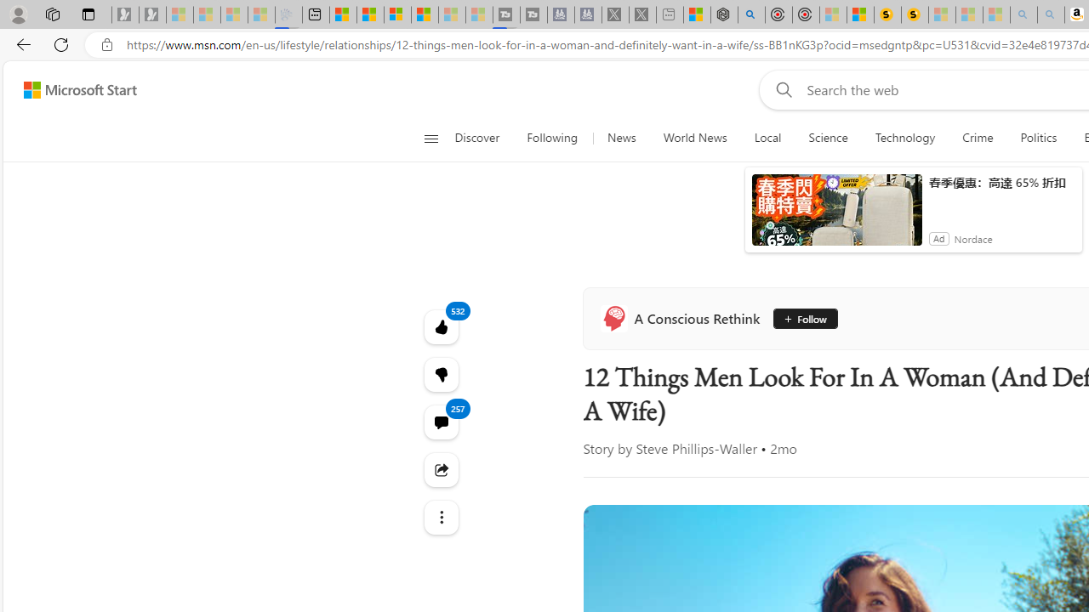 The image size is (1089, 612). I want to click on Sports, so click(647, 226).